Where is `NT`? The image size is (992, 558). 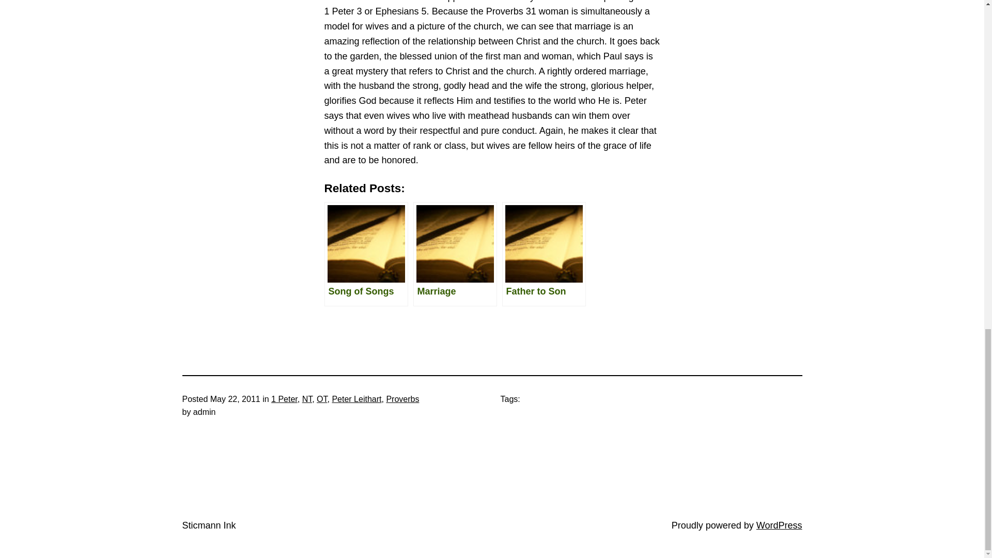 NT is located at coordinates (307, 399).